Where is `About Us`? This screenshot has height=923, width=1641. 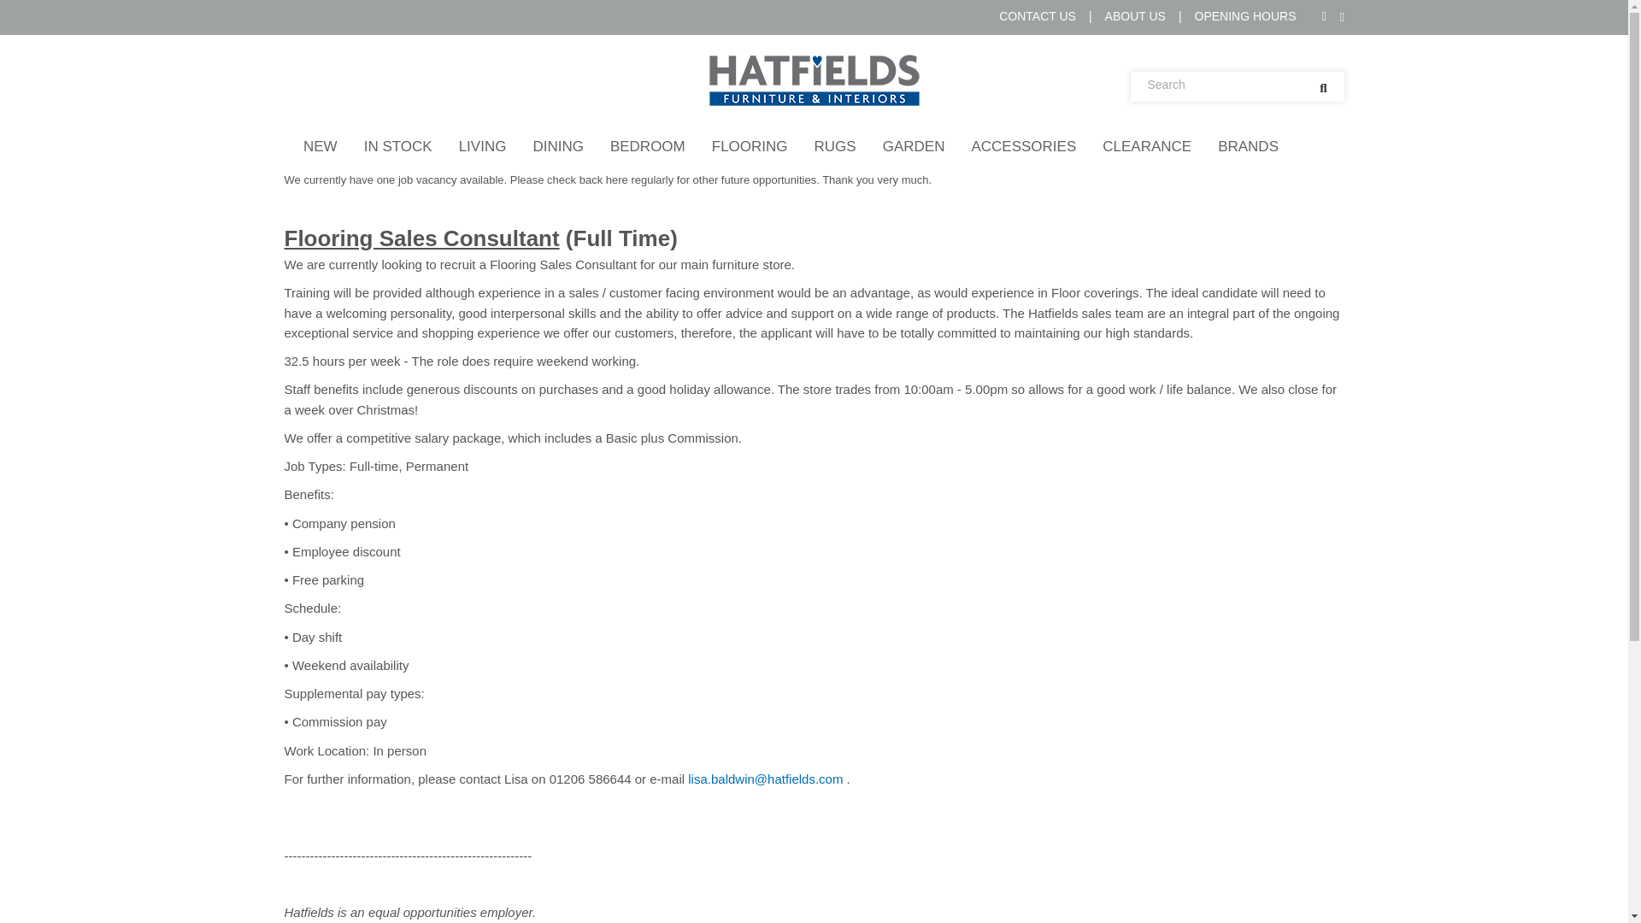 About Us is located at coordinates (1135, 17).